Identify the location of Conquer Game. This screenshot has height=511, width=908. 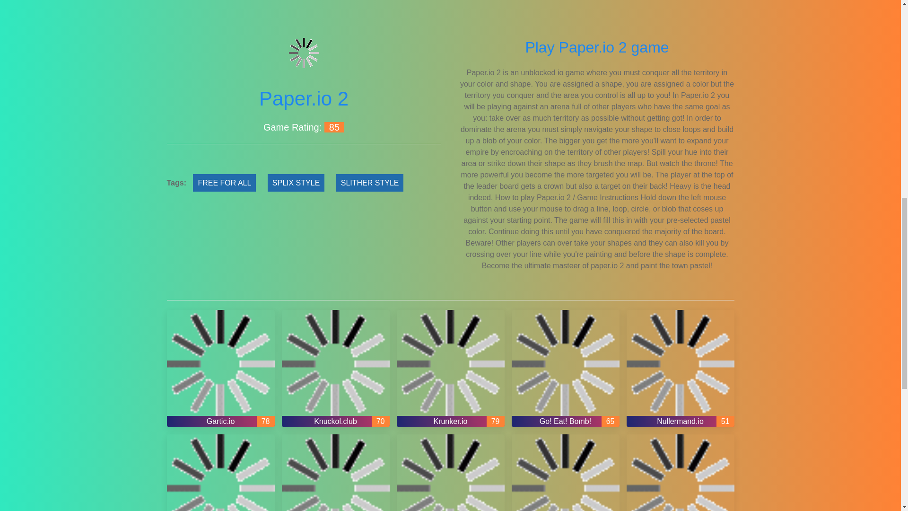
(680, 473).